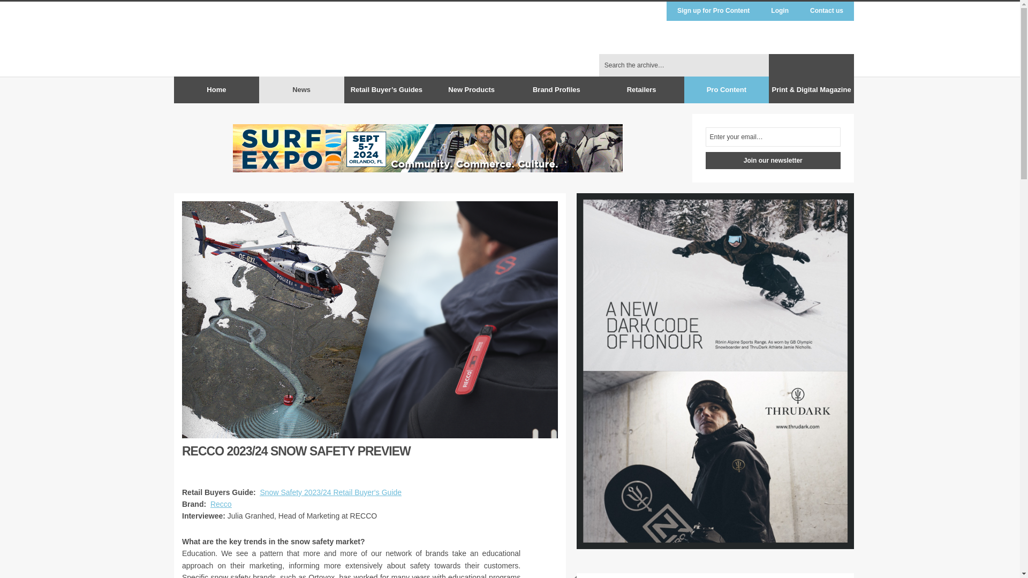  Describe the element at coordinates (801, 65) in the screenshot. I see `Tweet us on Twitter` at that location.